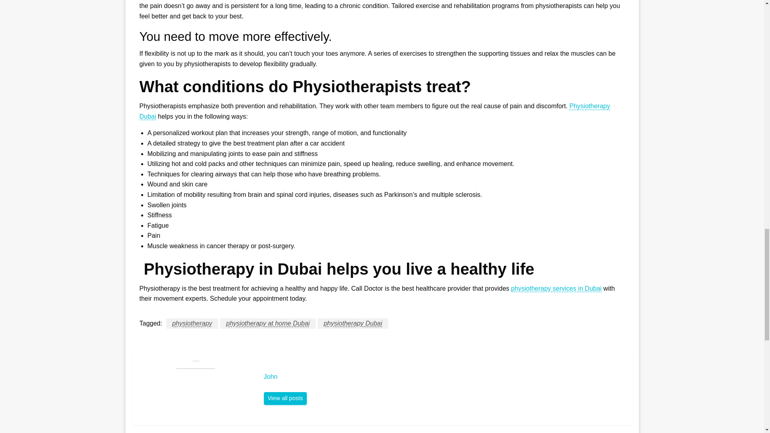  I want to click on John, so click(444, 377).